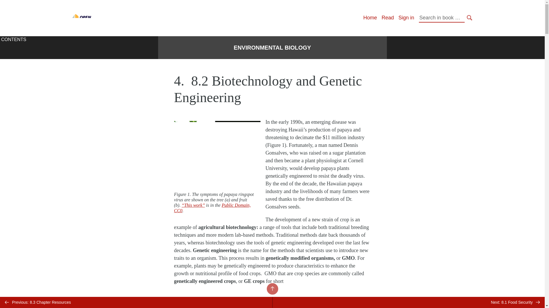 Image resolution: width=549 pixels, height=308 pixels. What do you see at coordinates (272, 289) in the screenshot?
I see `BACK TO TOP` at bounding box center [272, 289].